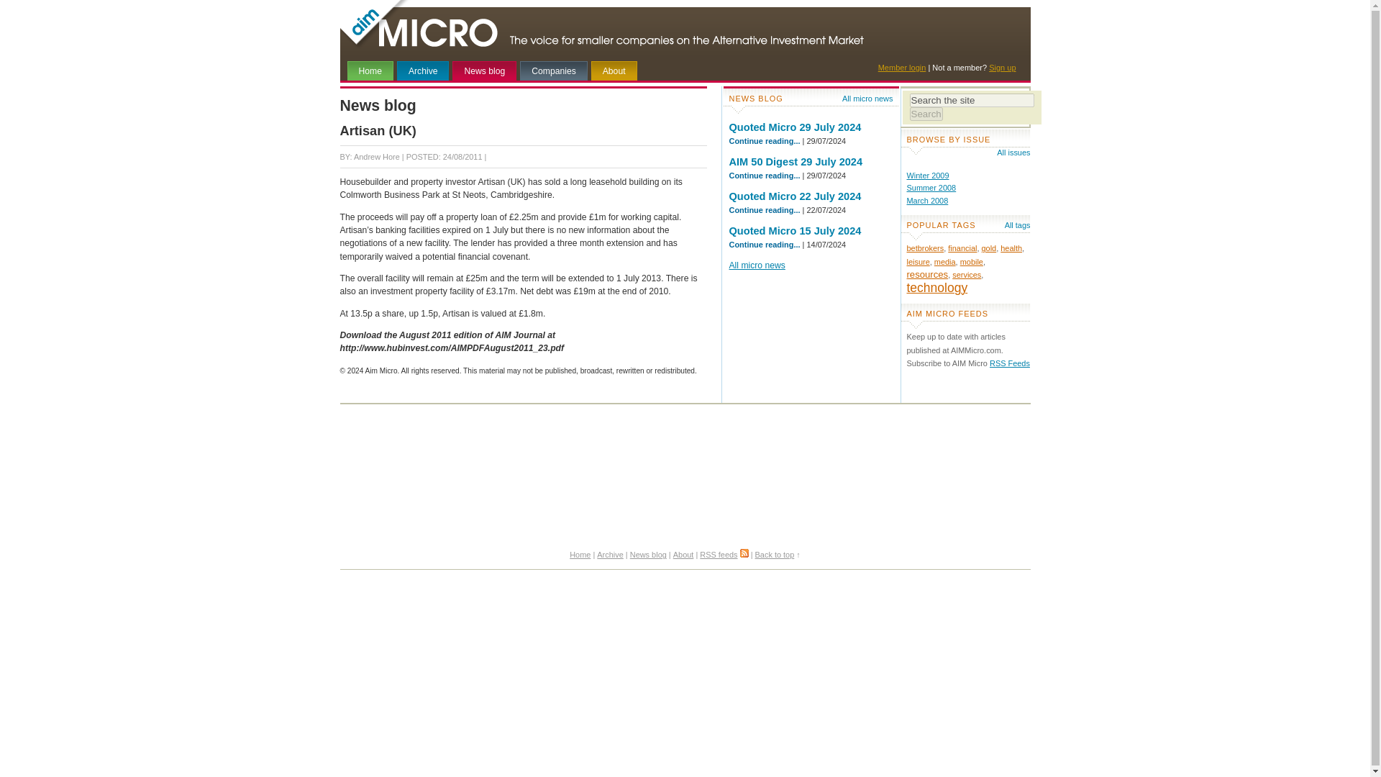 Image resolution: width=1381 pixels, height=777 pixels. What do you see at coordinates (609, 554) in the screenshot?
I see `Archive` at bounding box center [609, 554].